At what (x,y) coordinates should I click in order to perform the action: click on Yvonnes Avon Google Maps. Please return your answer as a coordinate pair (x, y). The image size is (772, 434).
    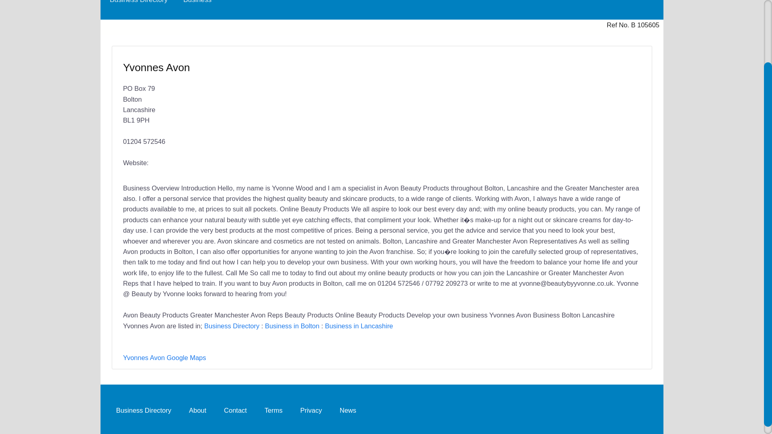
    Looking at the image, I should click on (164, 358).